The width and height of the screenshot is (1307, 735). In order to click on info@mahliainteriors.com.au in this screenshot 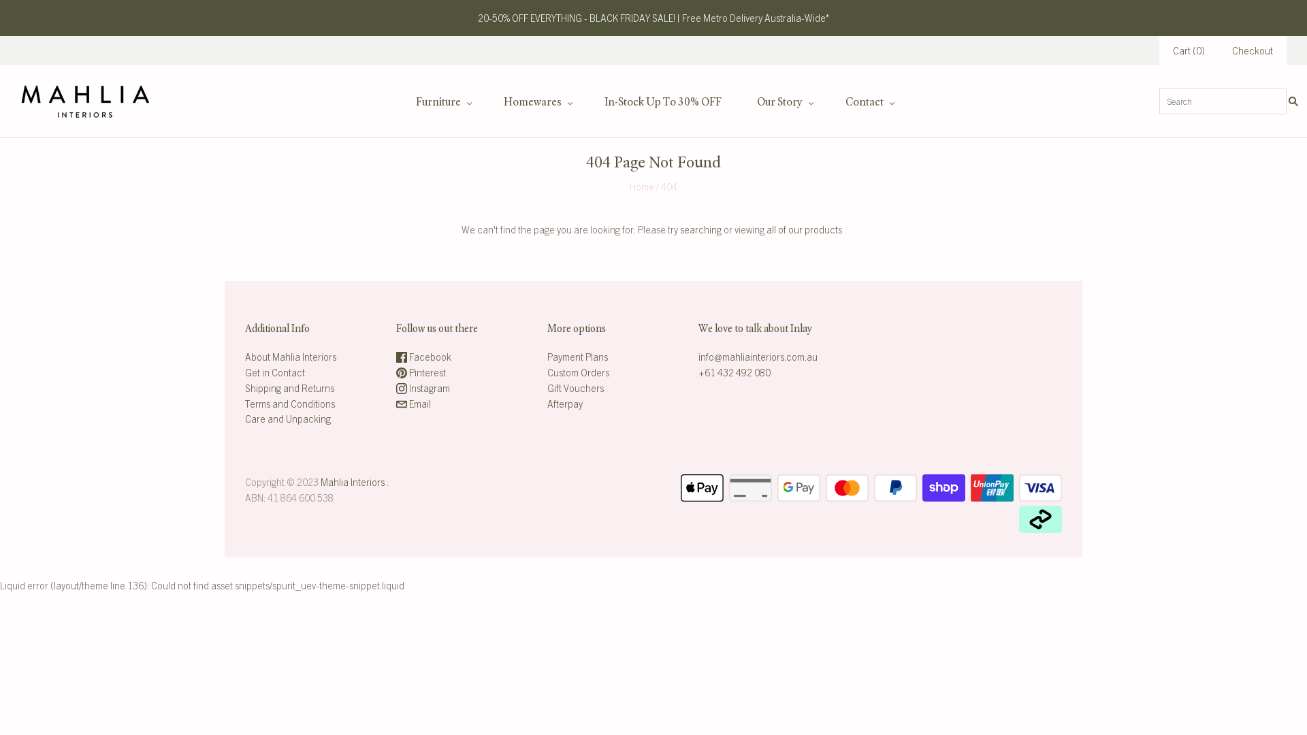, I will do `click(758, 357)`.